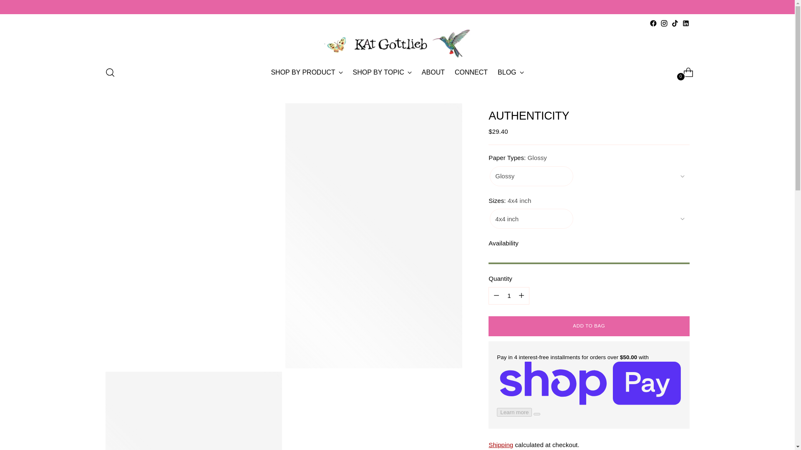  Describe the element at coordinates (509, 296) in the screenshot. I see `KatGottlieb on Instagram` at that location.